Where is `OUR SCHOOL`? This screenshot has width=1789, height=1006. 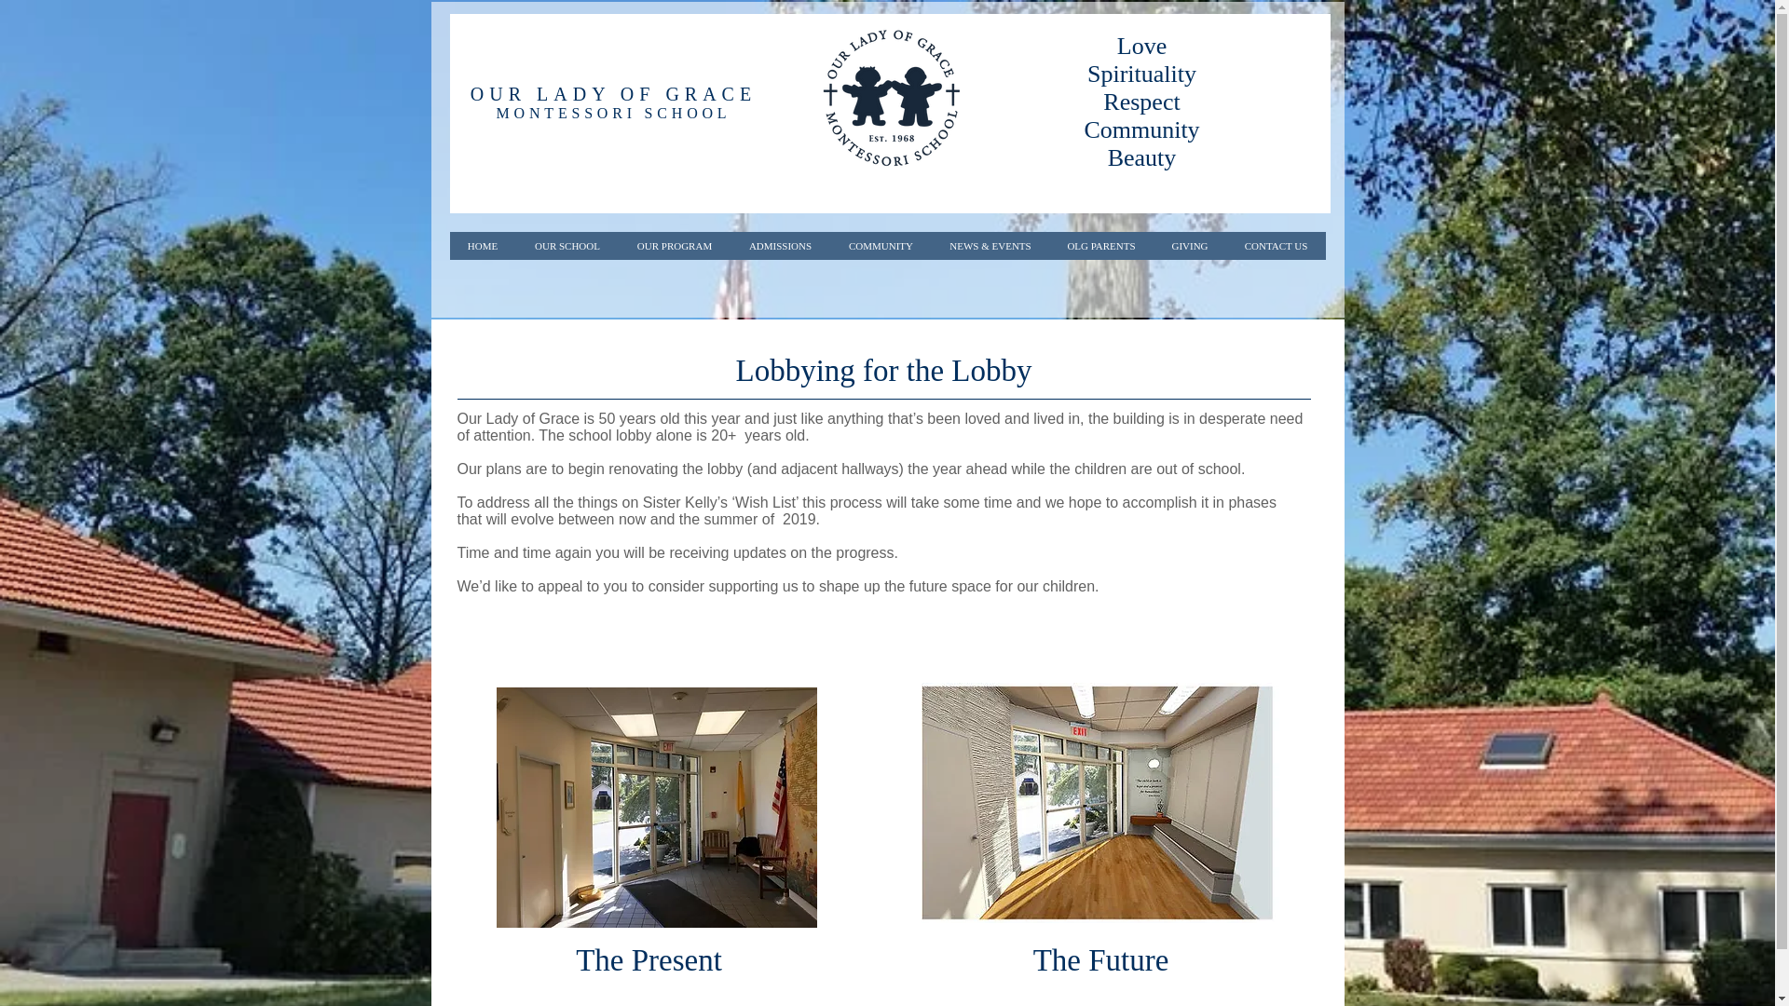
OUR SCHOOL is located at coordinates (567, 246).